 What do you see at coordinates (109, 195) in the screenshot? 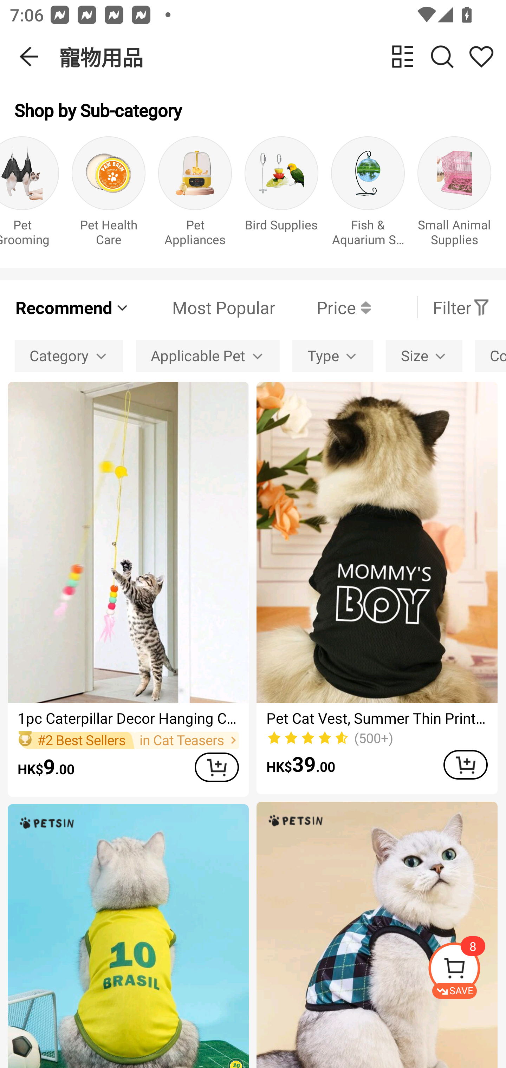
I see `Pet Health Care` at bounding box center [109, 195].